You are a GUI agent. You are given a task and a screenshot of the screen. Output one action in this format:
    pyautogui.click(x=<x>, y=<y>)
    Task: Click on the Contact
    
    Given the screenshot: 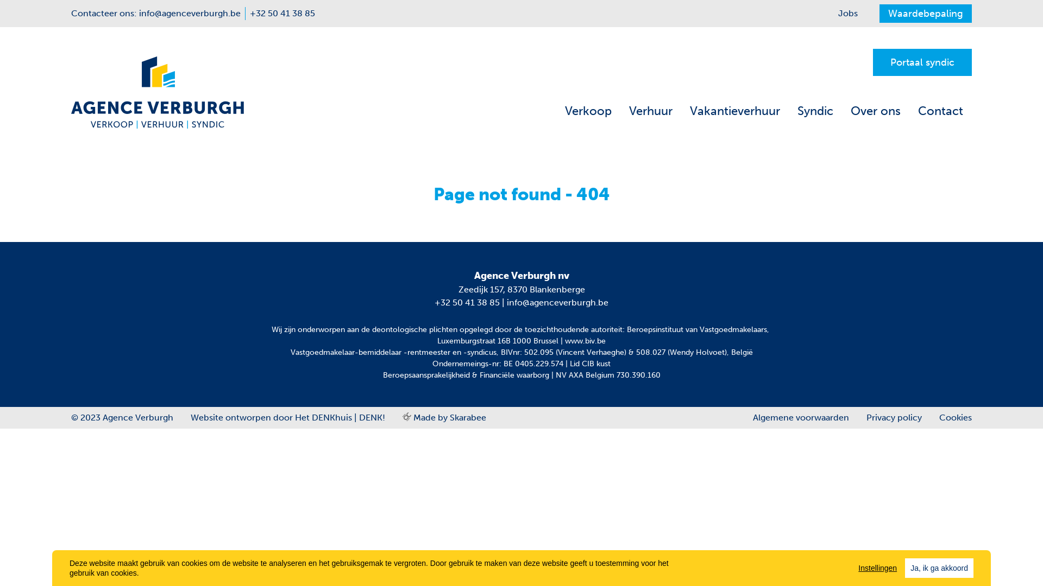 What is the action you would take?
    pyautogui.click(x=941, y=111)
    